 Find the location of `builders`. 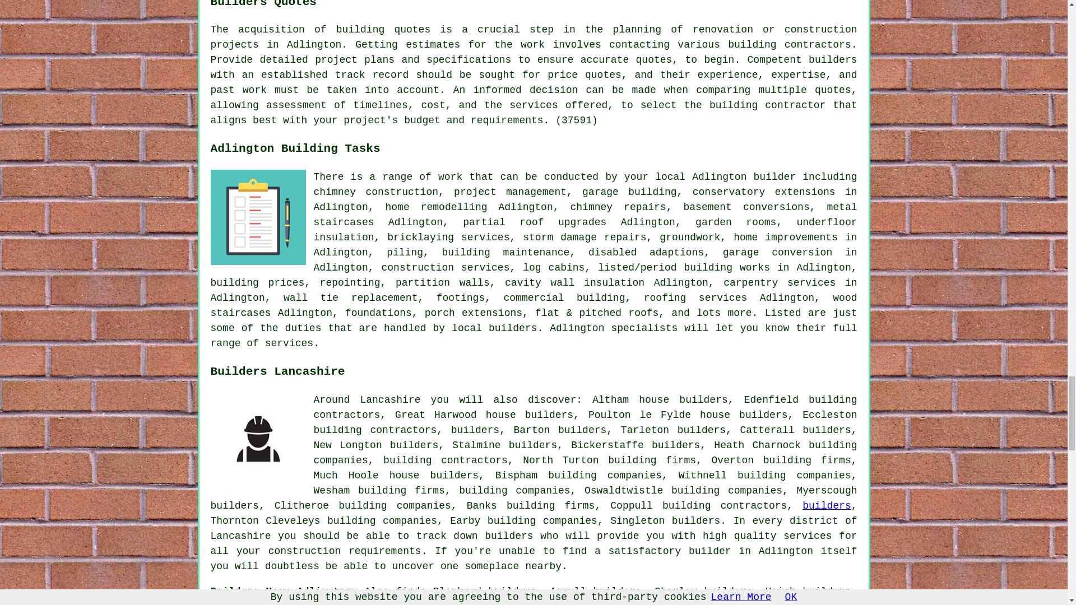

builders is located at coordinates (827, 505).